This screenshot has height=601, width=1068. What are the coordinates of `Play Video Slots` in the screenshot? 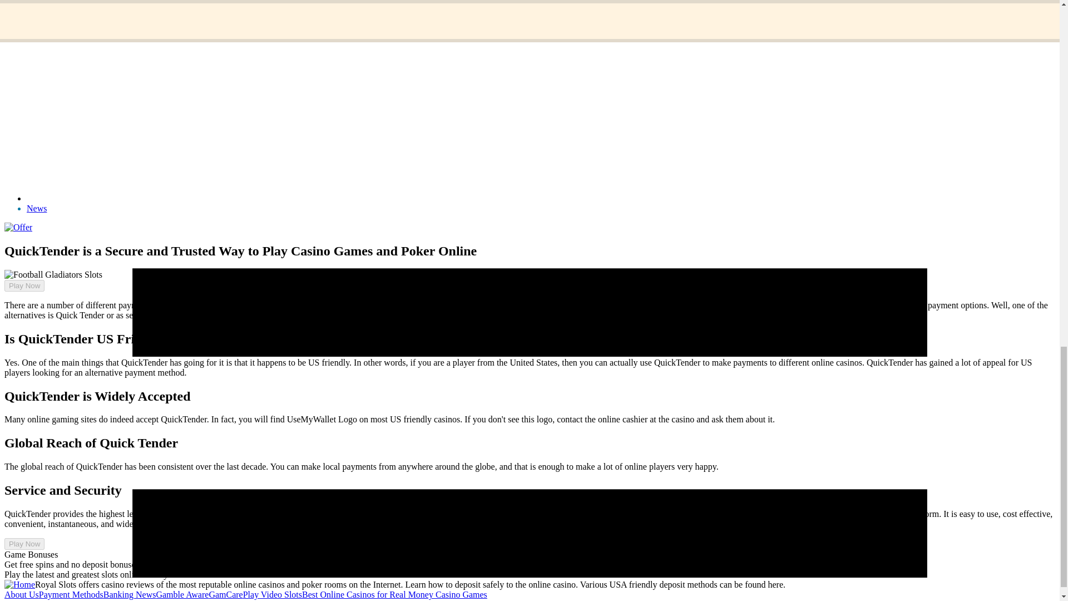 It's located at (273, 594).